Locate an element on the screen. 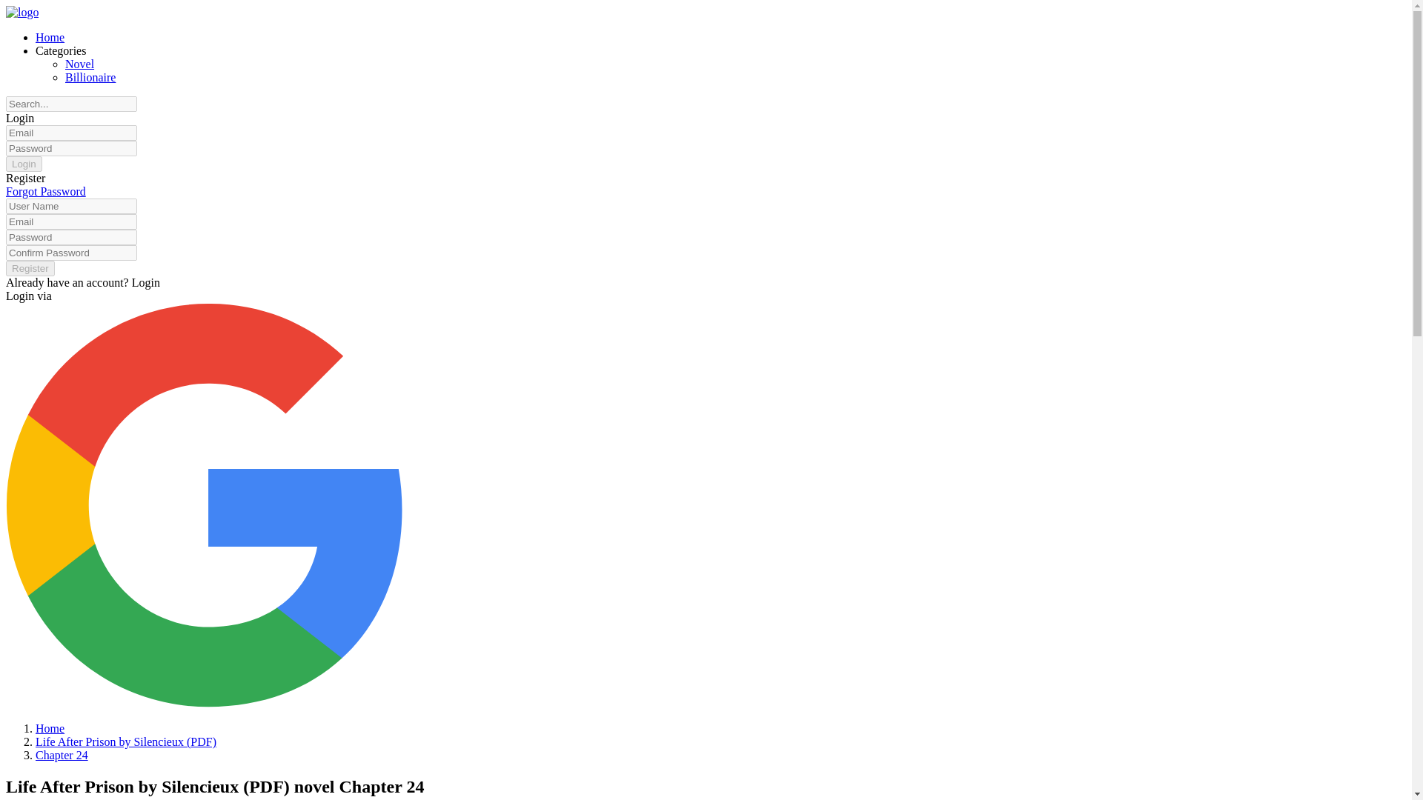 Image resolution: width=1423 pixels, height=800 pixels. Novel is located at coordinates (79, 64).